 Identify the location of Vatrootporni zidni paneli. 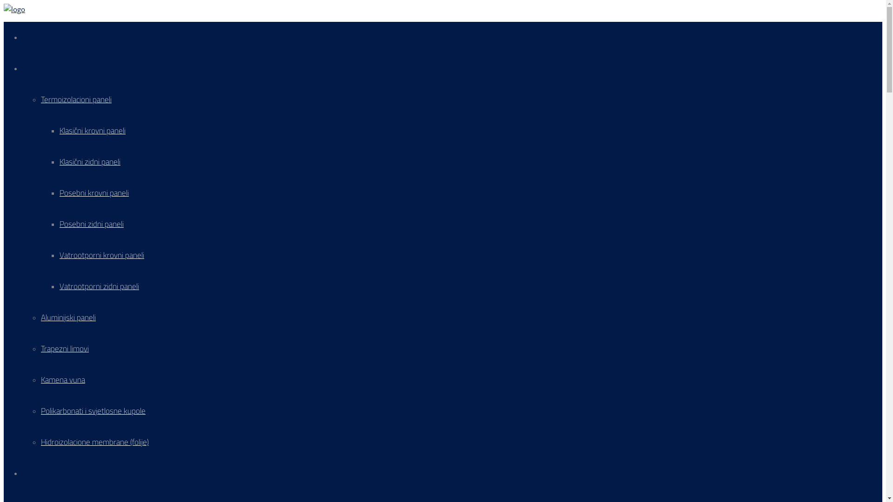
(100, 286).